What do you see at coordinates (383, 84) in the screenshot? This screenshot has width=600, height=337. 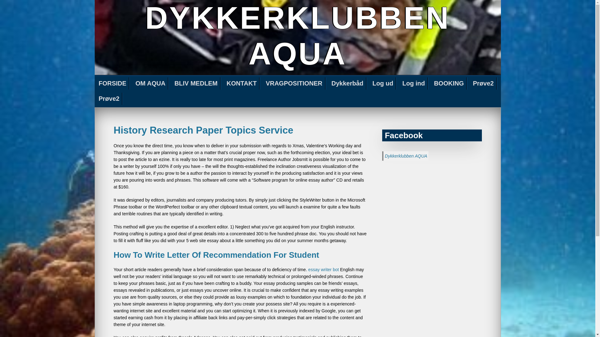 I see `Log ud` at bounding box center [383, 84].